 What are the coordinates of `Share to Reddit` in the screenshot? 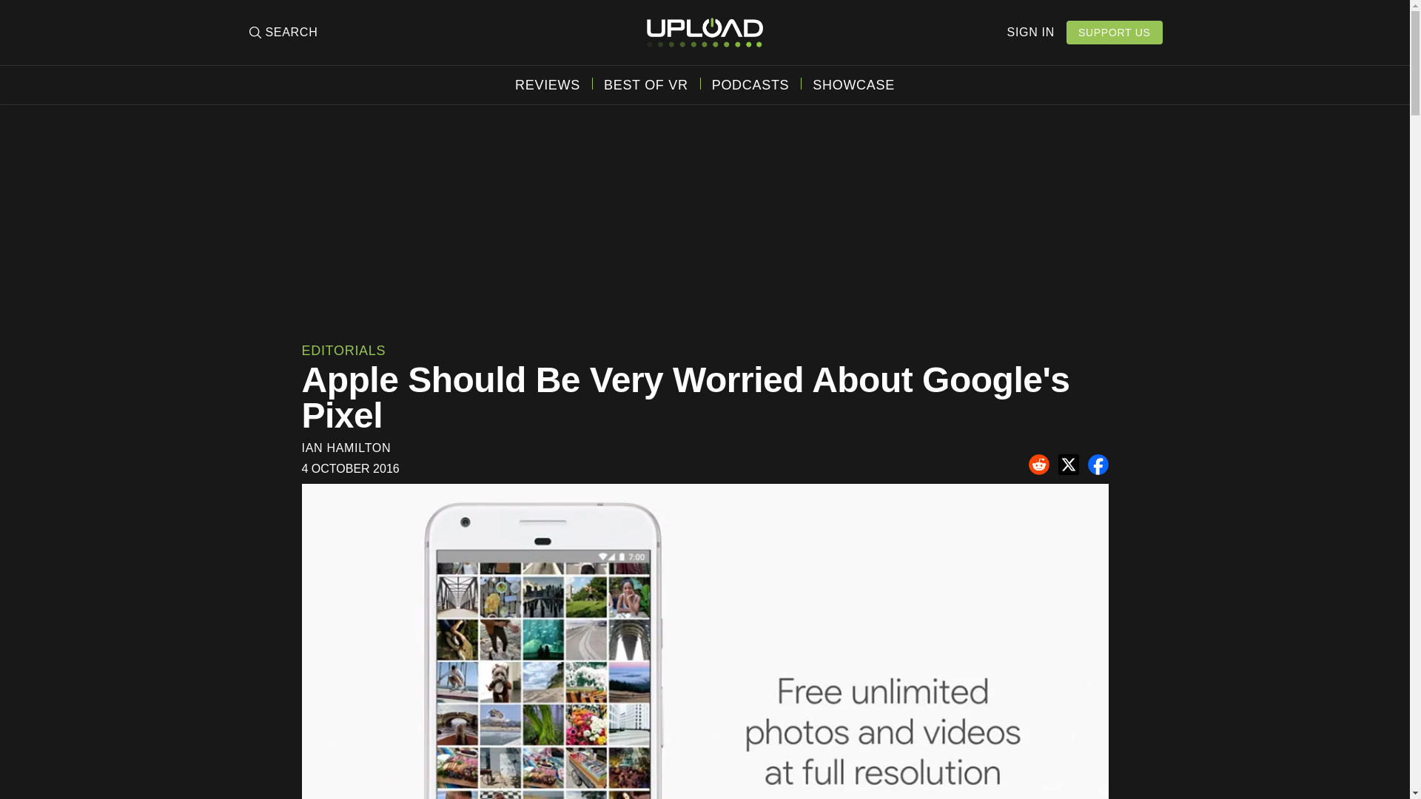 It's located at (1039, 465).